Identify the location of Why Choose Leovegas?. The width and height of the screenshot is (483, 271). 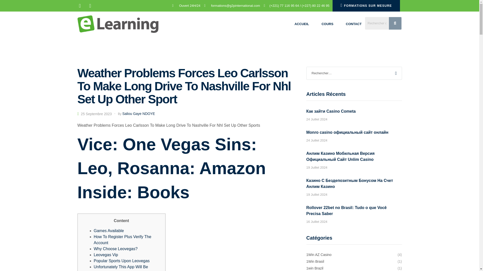
(115, 249).